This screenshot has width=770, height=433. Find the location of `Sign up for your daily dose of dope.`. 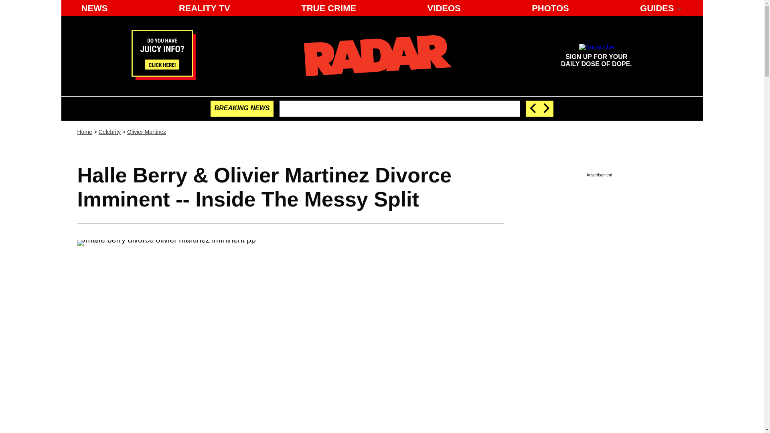

Sign up for your daily dose of dope. is located at coordinates (596, 55).